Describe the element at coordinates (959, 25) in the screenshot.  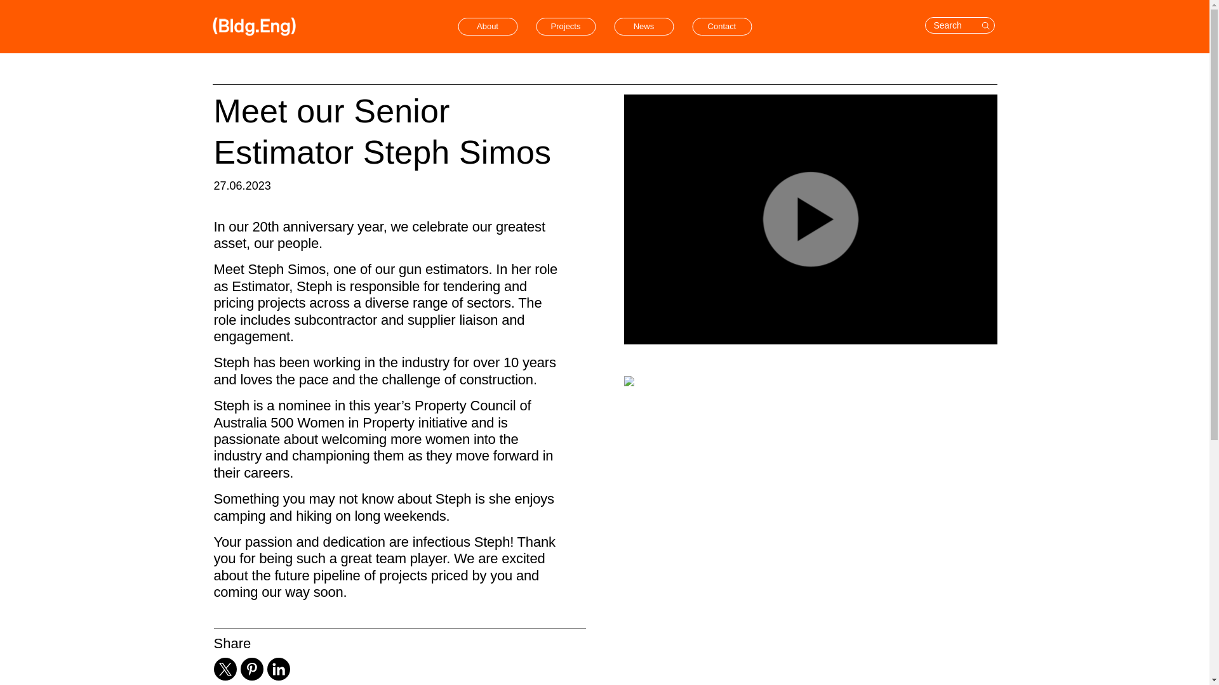
I see `Search` at that location.